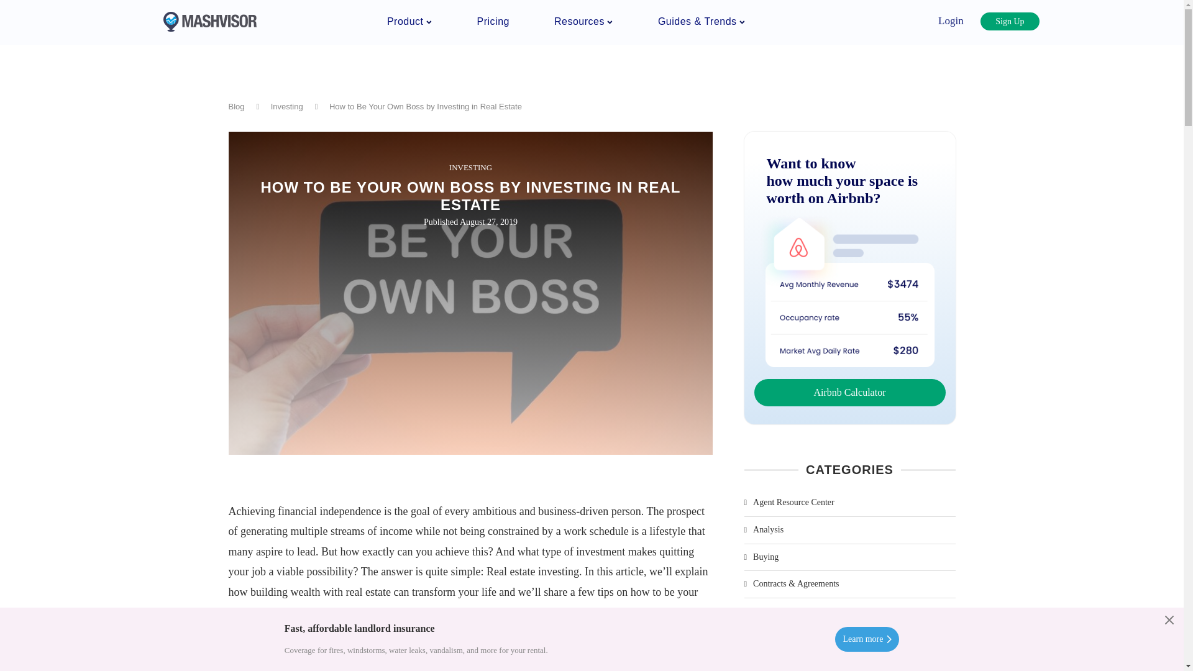  Describe the element at coordinates (493, 21) in the screenshot. I see `Pricing` at that location.